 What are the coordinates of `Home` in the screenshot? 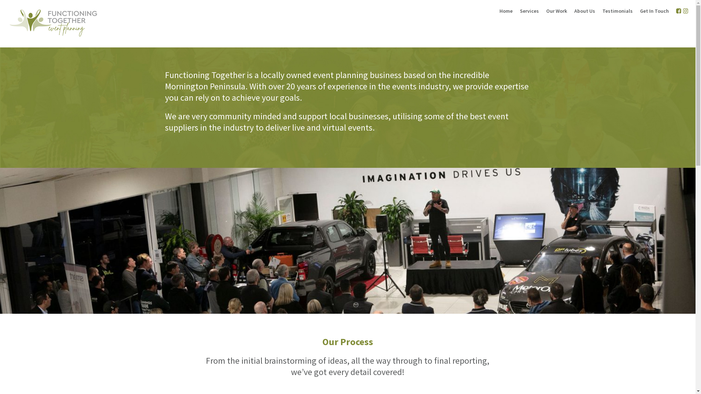 It's located at (506, 11).